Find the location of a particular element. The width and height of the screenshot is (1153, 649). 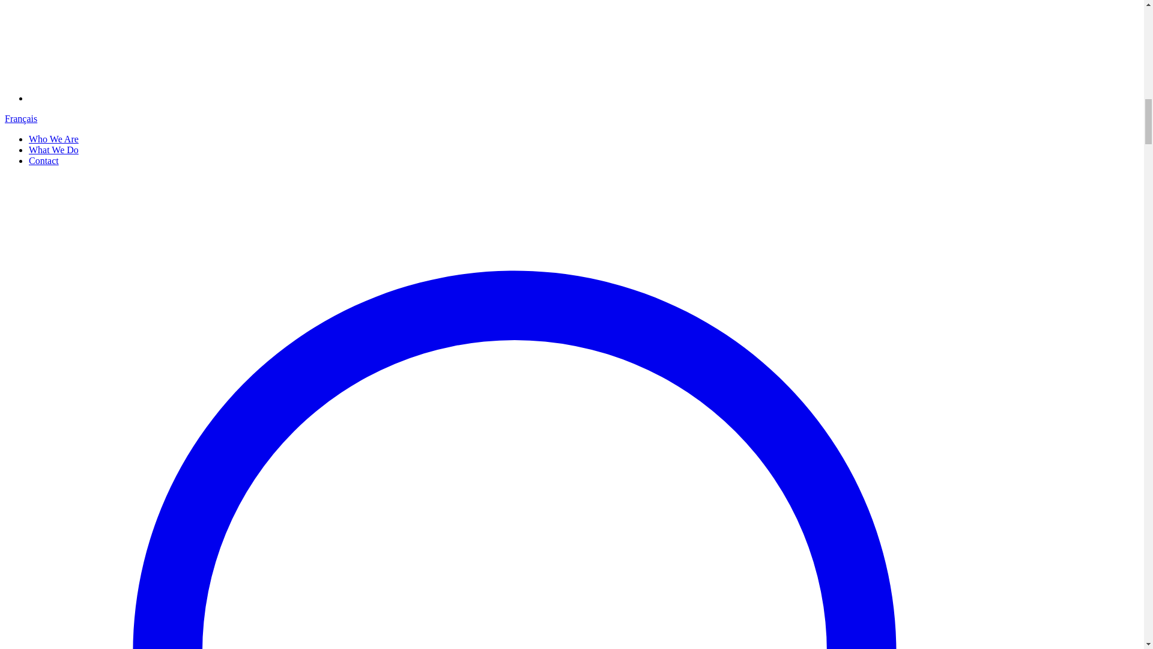

Contact is located at coordinates (43, 161).